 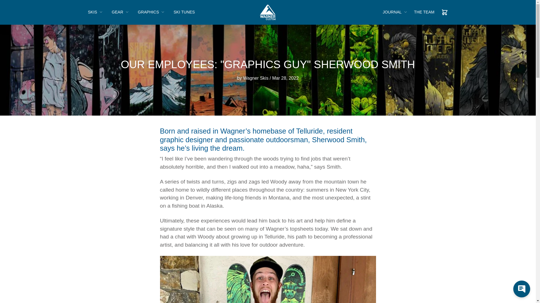 I want to click on CART, so click(x=444, y=12).